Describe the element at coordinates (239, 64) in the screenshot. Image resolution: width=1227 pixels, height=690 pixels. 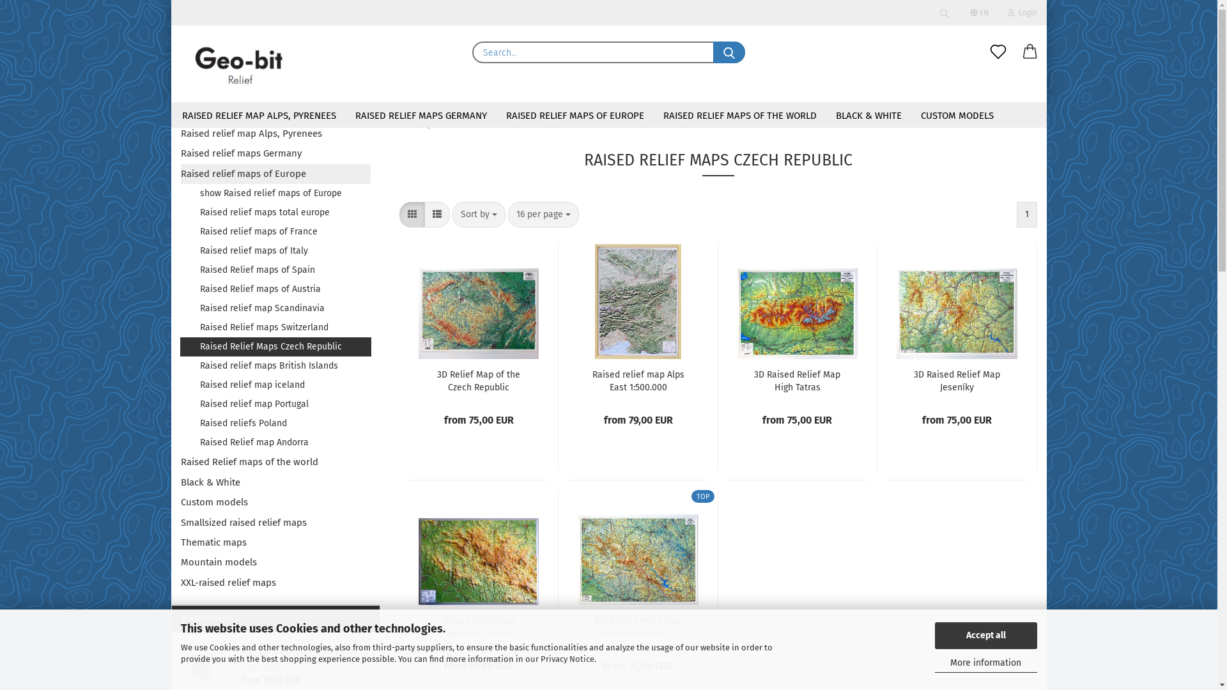
I see `3D Reliefkarten` at that location.